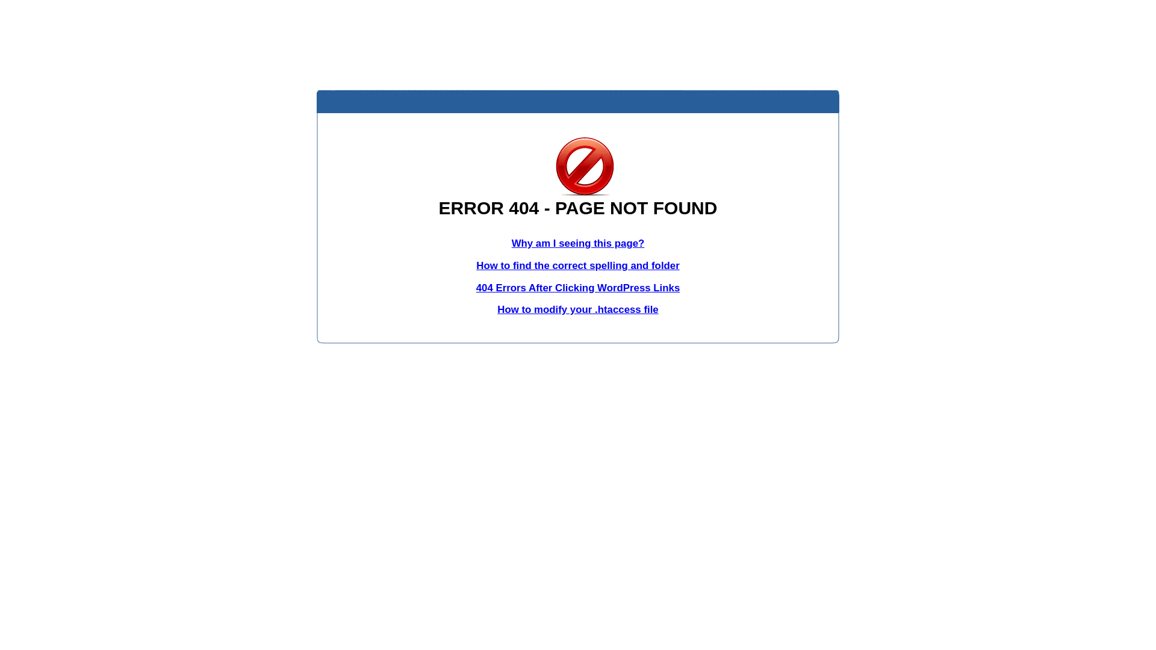 The height and width of the screenshot is (650, 1156). Describe the element at coordinates (578, 266) in the screenshot. I see `How to find the correct spelling and folder` at that location.